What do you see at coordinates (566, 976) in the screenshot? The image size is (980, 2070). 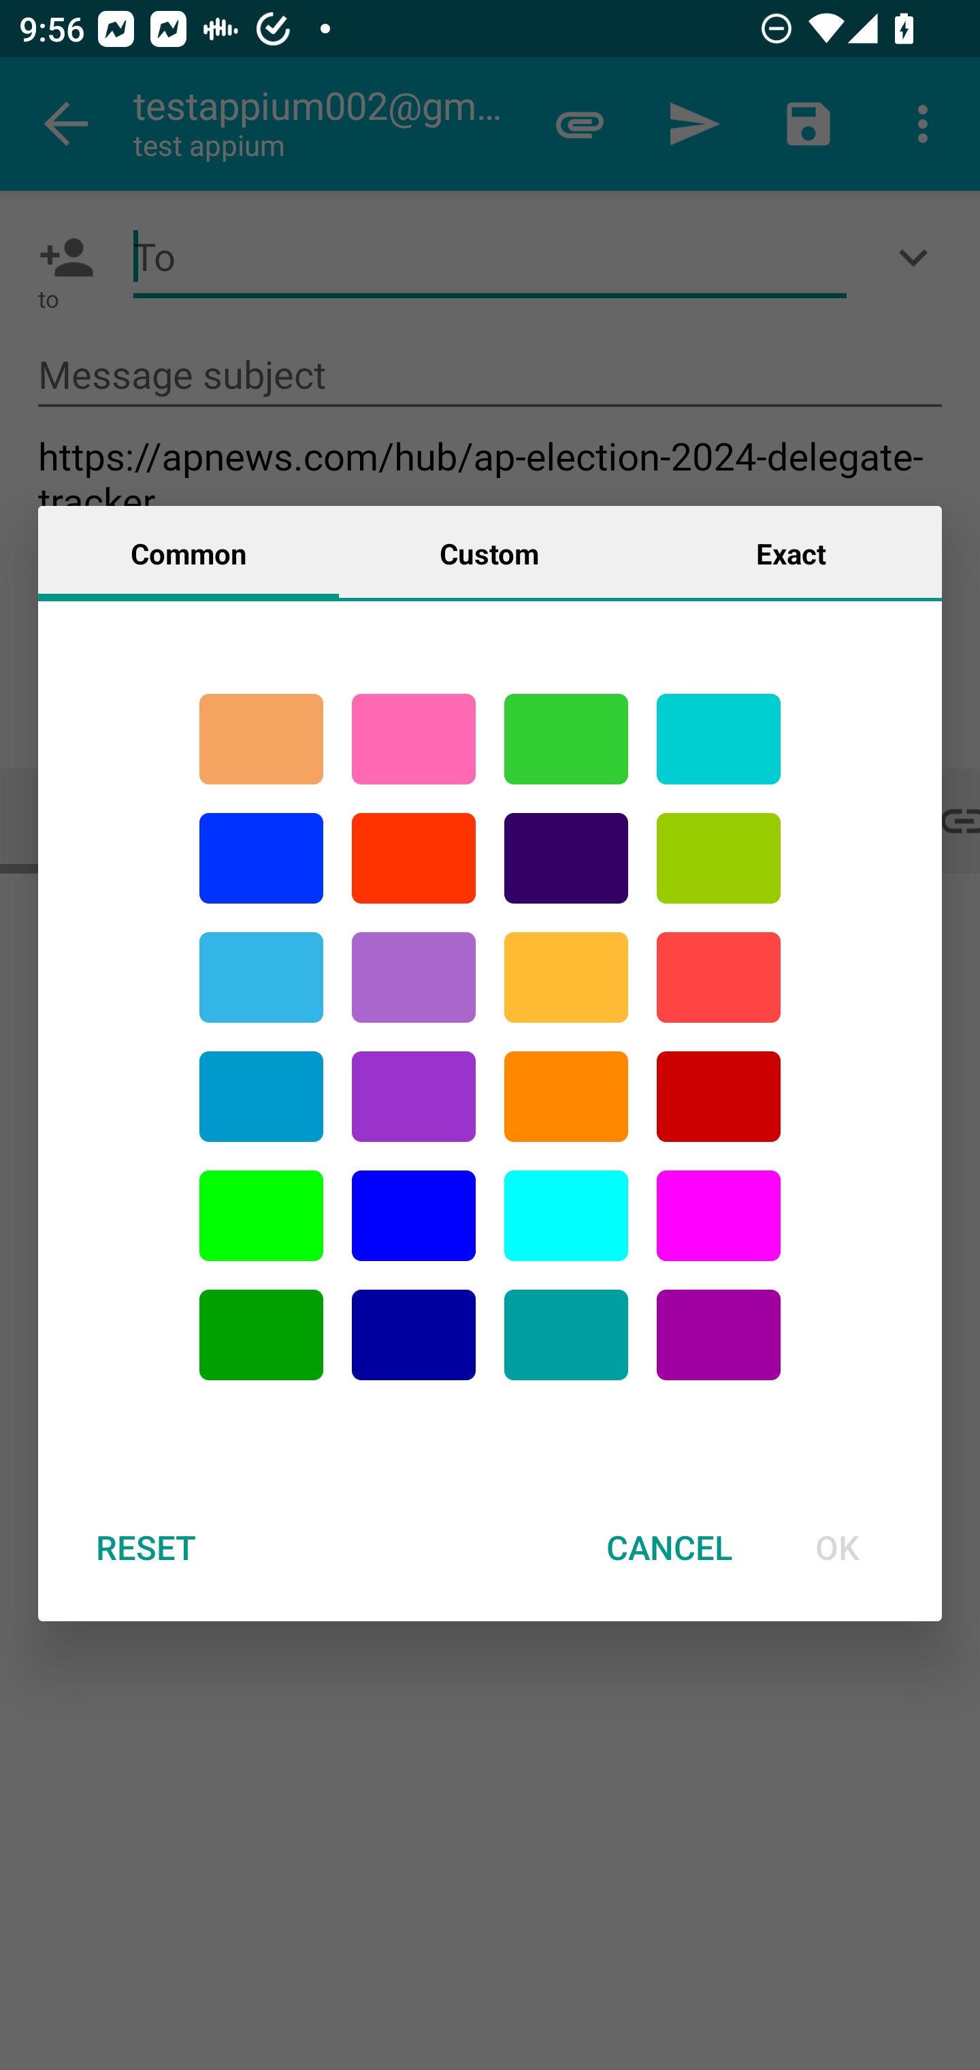 I see `Light orange` at bounding box center [566, 976].